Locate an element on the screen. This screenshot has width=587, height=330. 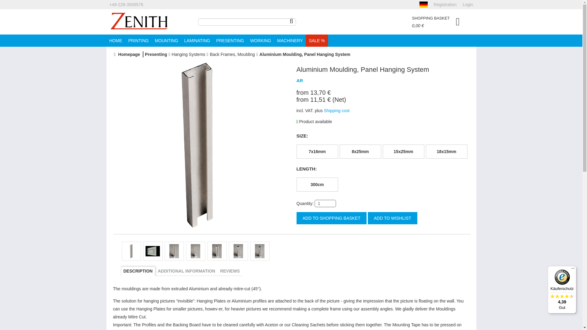
Registration is located at coordinates (445, 5).